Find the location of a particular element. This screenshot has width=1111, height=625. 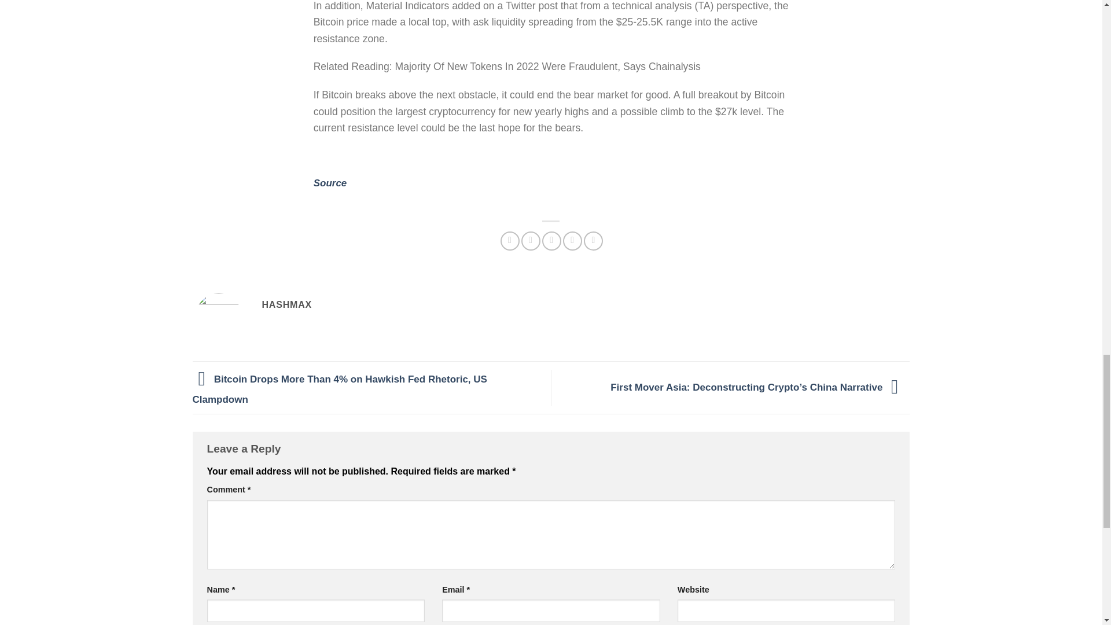

Share on Twitter is located at coordinates (530, 241).